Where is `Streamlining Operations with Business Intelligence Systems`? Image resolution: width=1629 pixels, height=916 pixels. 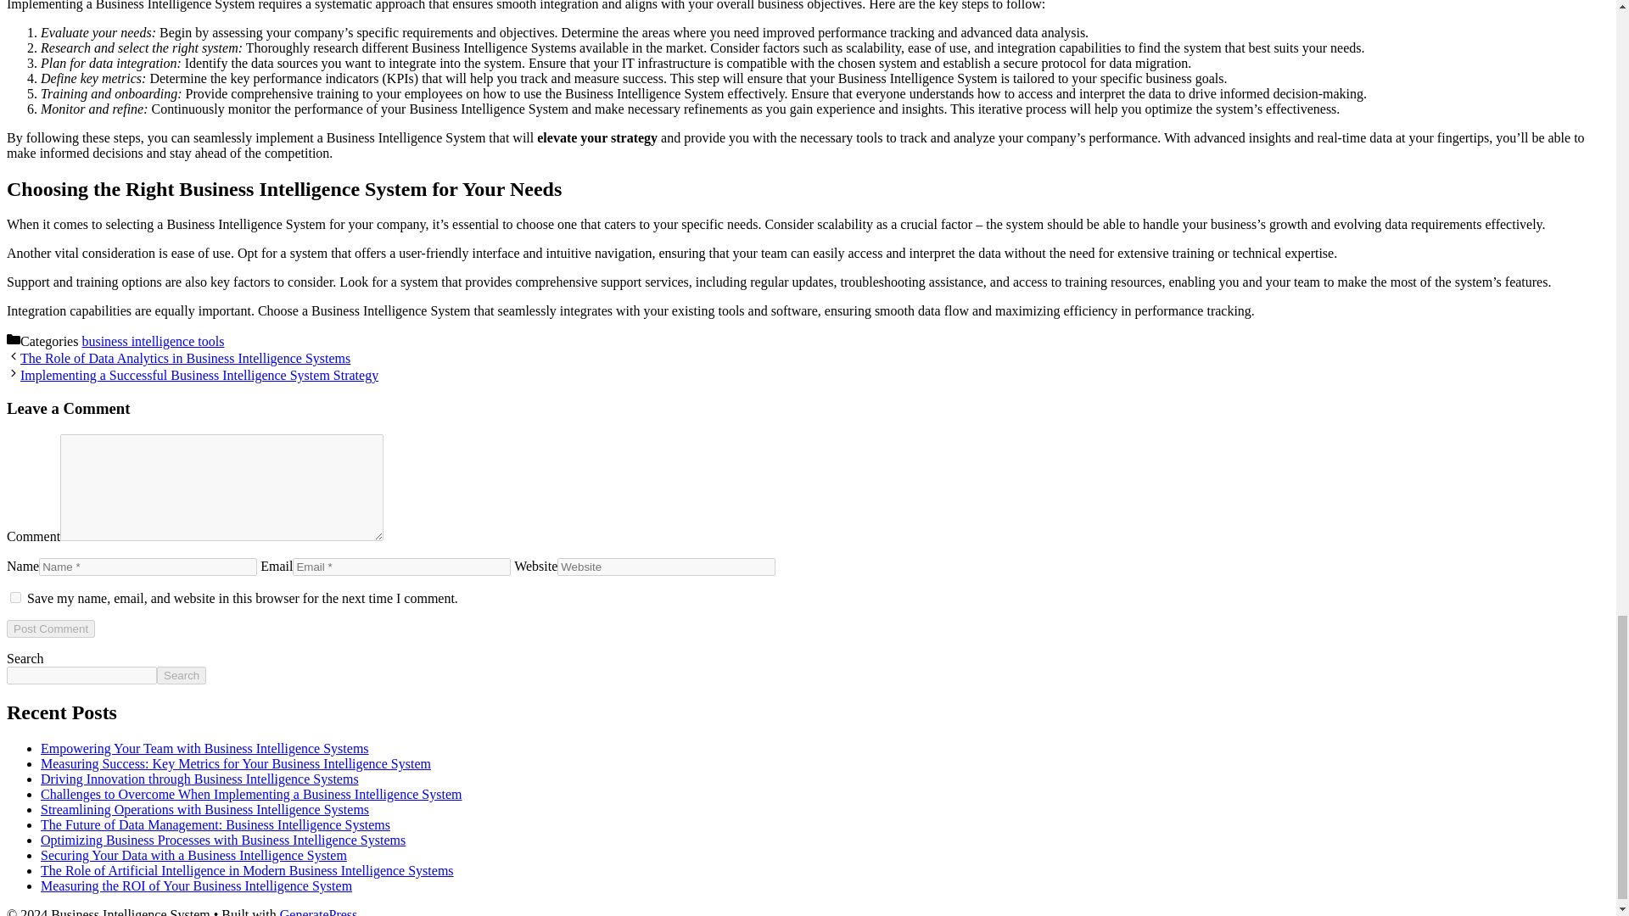
Streamlining Operations with Business Intelligence Systems is located at coordinates (205, 809).